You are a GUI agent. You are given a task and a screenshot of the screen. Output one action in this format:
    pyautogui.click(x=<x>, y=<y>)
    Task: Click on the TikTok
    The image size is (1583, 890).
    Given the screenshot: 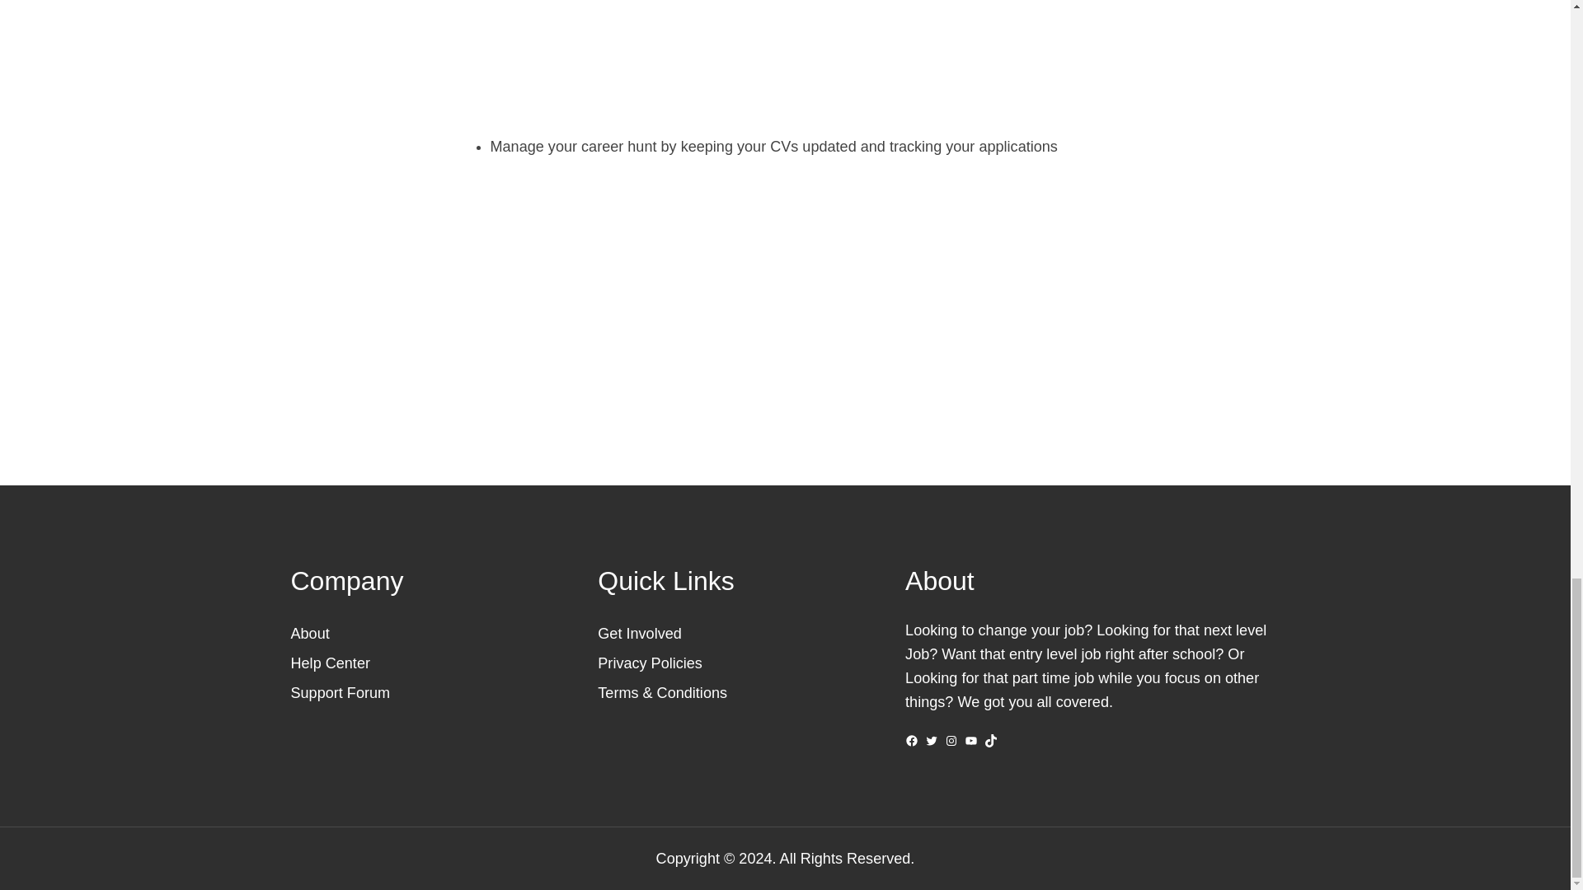 What is the action you would take?
    pyautogui.click(x=991, y=741)
    